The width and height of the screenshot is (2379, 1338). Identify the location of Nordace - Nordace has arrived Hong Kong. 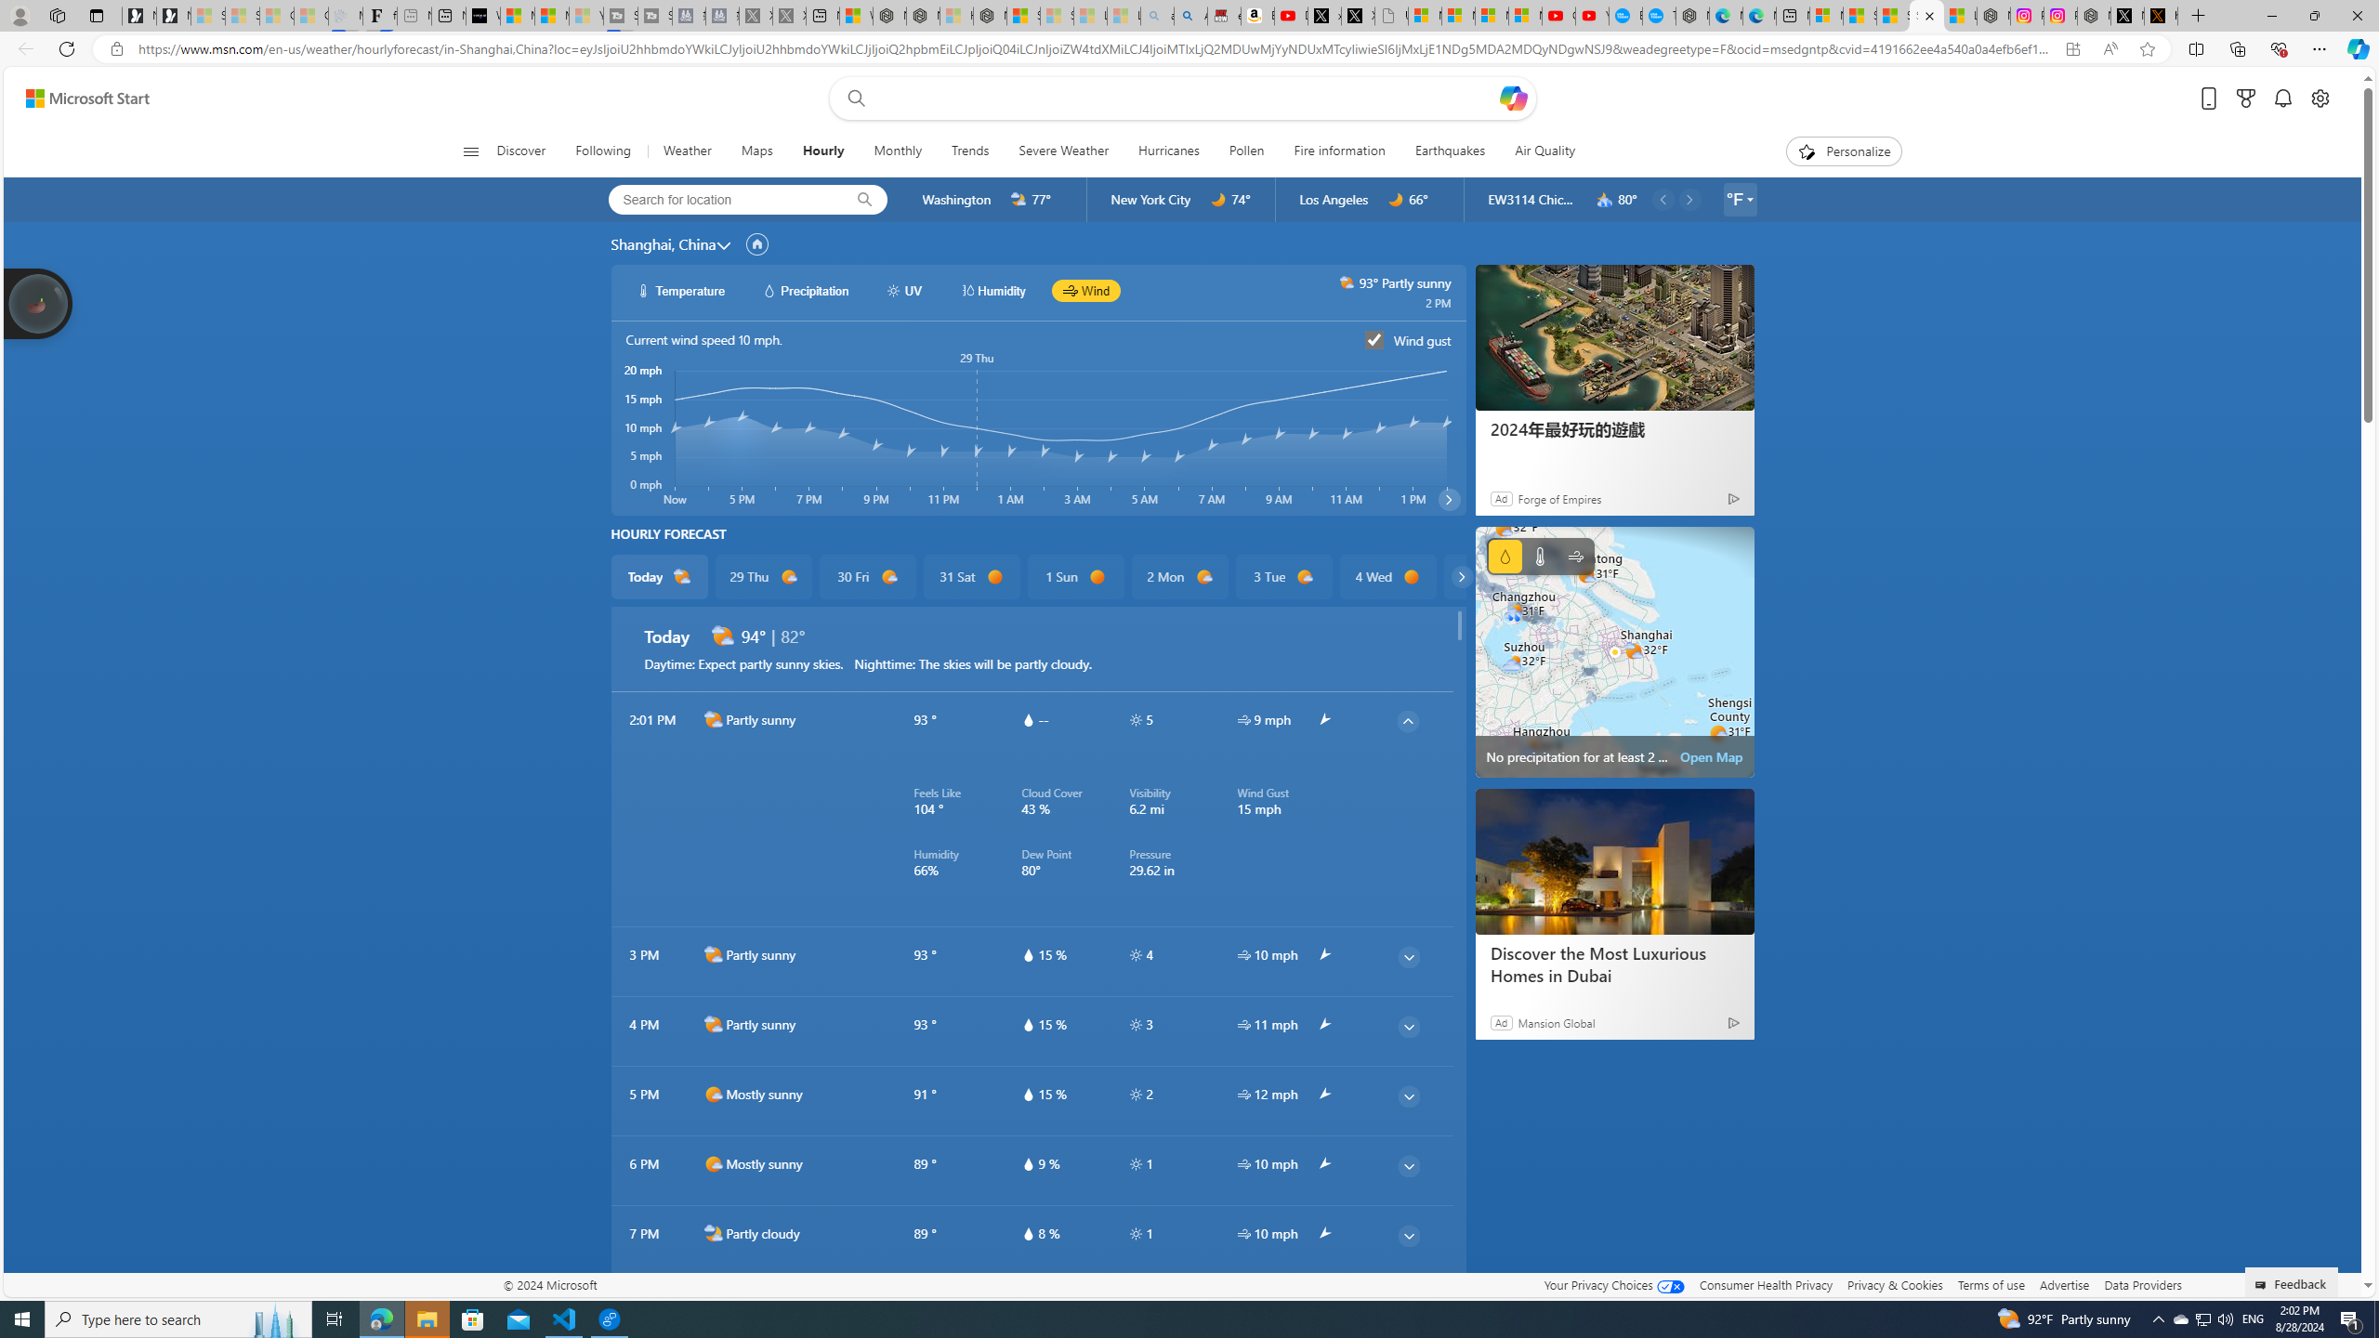
(1692, 16).